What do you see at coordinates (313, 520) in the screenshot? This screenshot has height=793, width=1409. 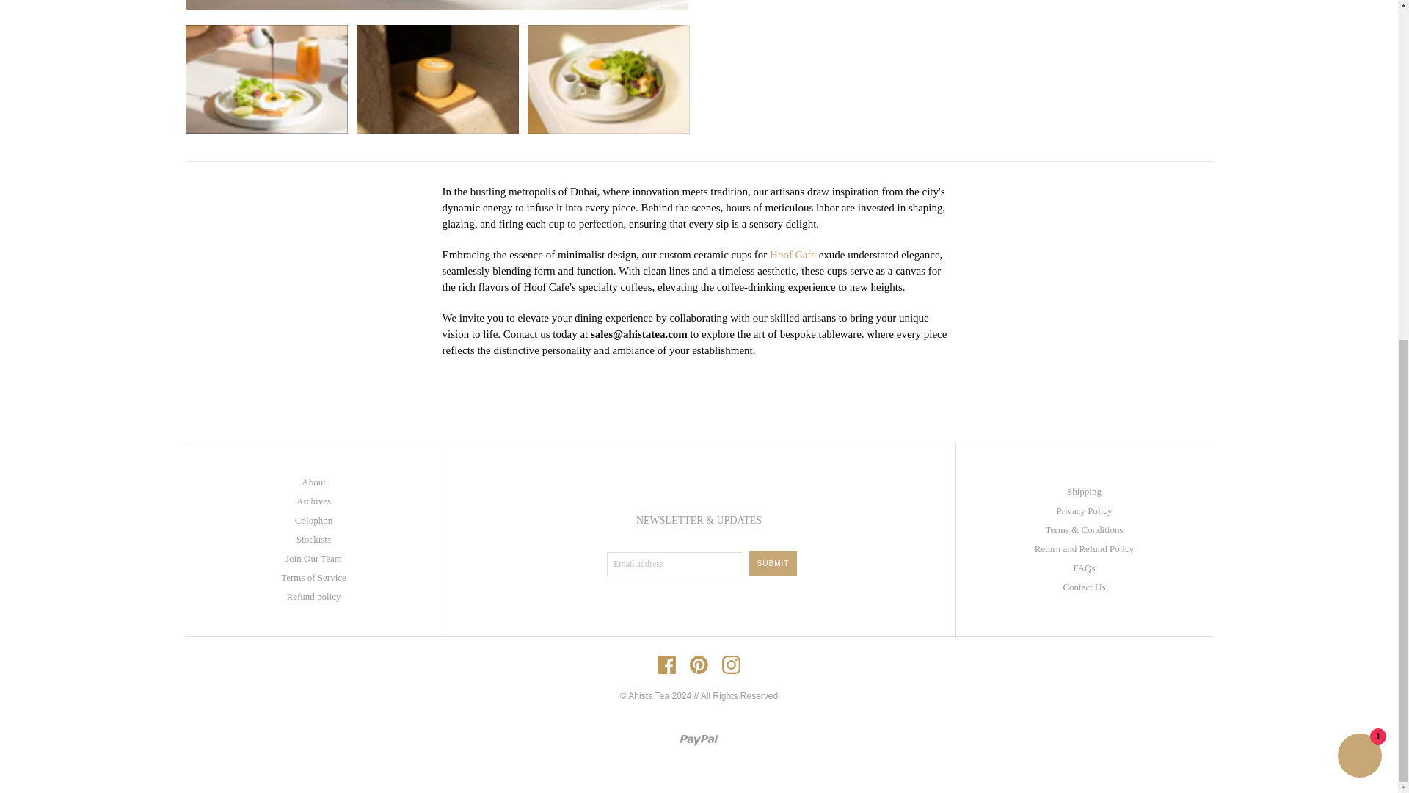 I see `Colophon` at bounding box center [313, 520].